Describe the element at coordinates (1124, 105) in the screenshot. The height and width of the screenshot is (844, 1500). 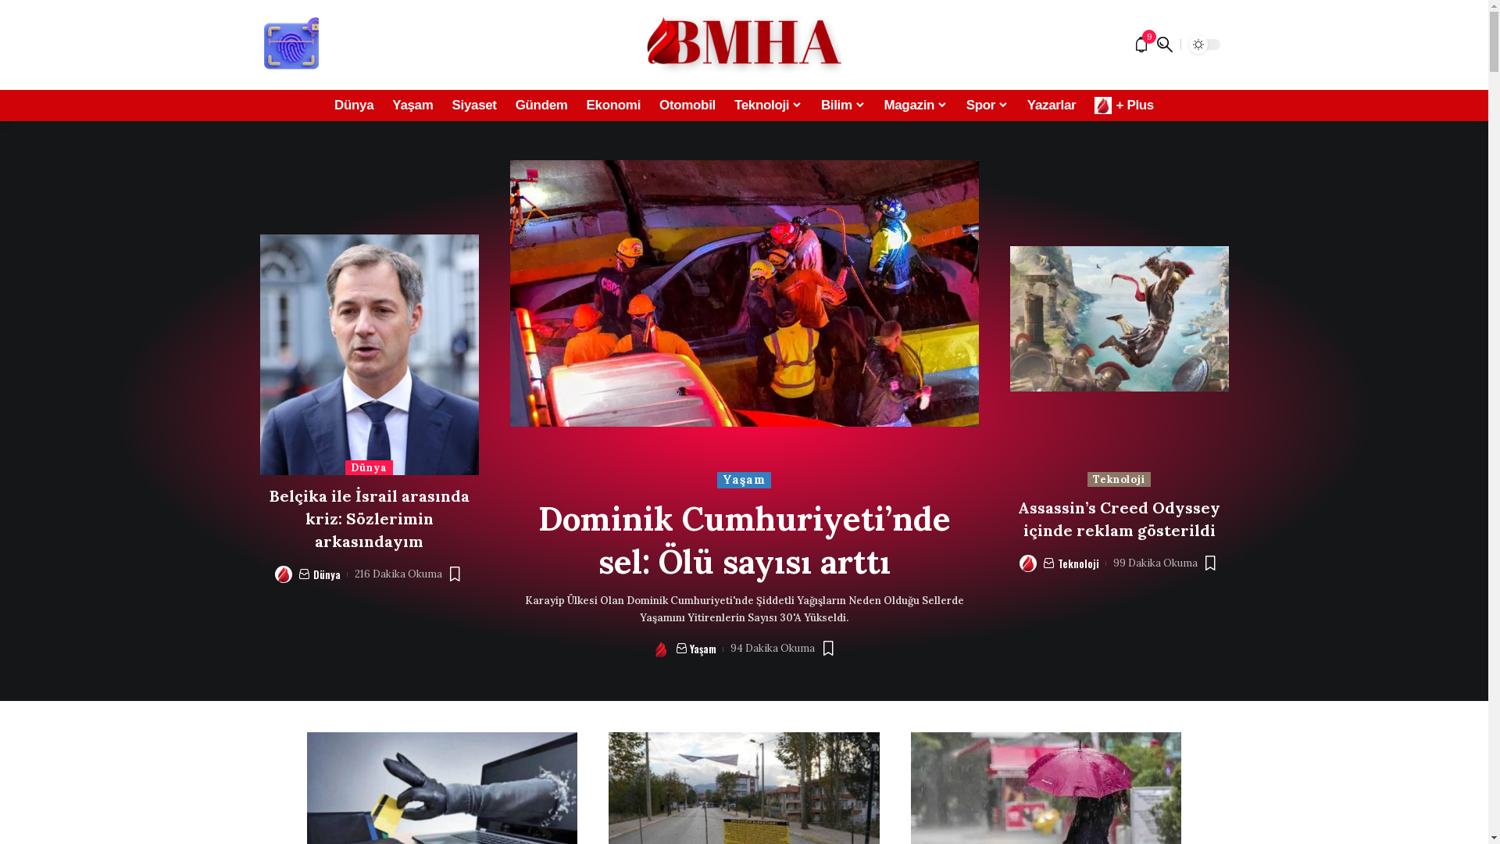
I see `+ Plus` at that location.